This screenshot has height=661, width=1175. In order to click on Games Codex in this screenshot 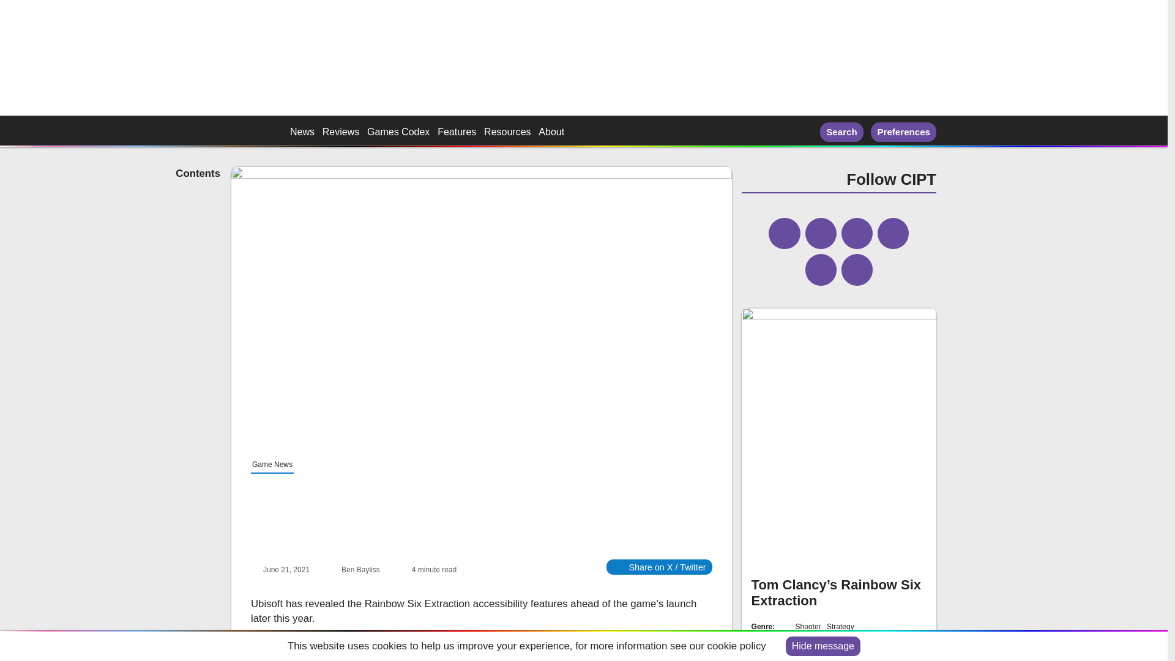, I will do `click(398, 132)`.